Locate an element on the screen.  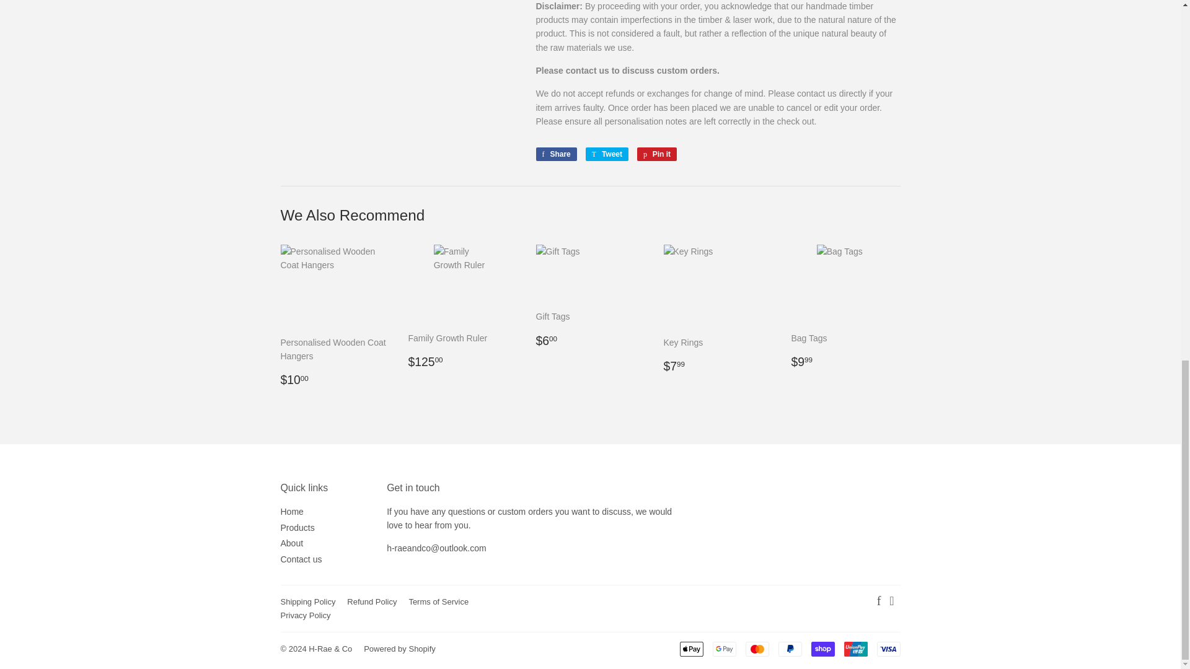
Tweet on Twitter is located at coordinates (606, 154).